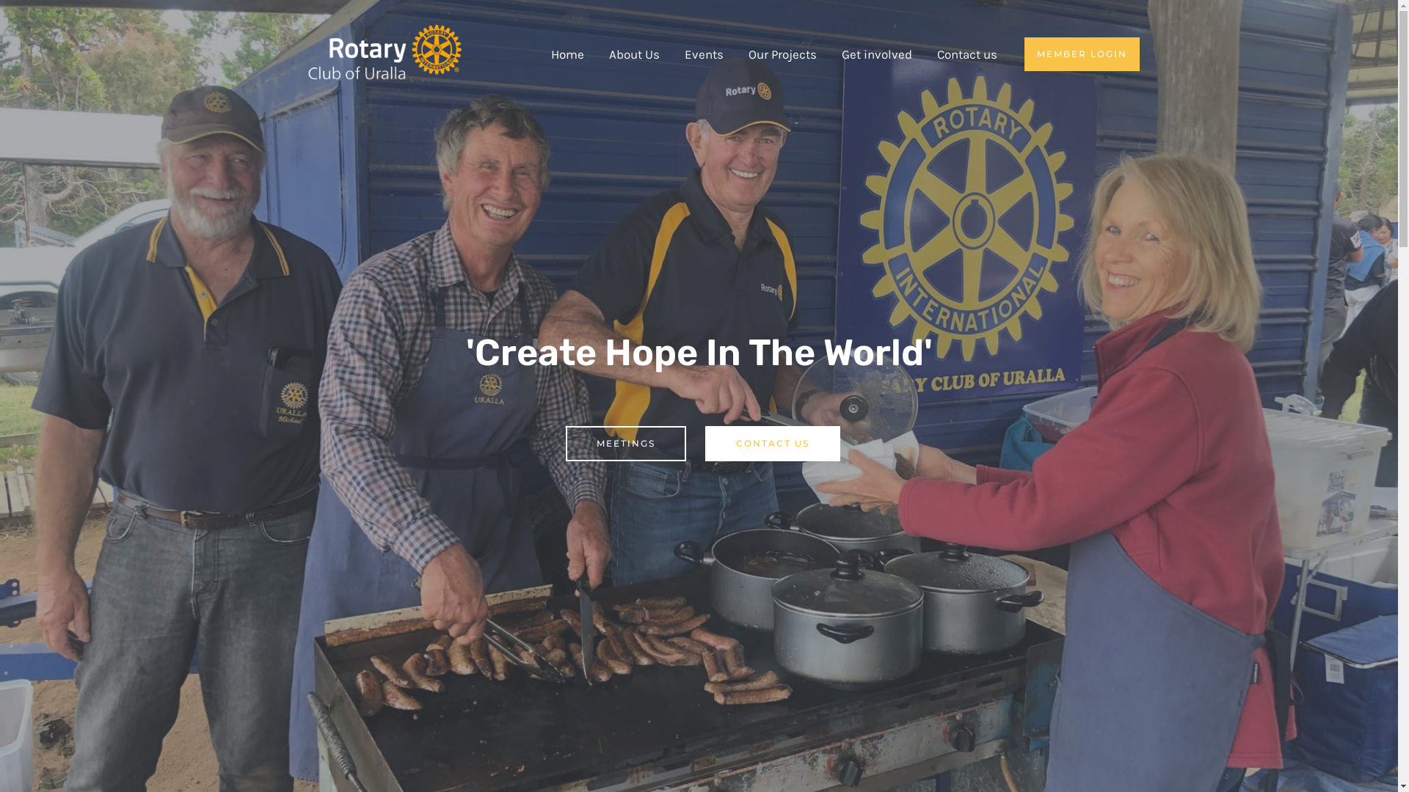 The image size is (1409, 792). What do you see at coordinates (568, 54) in the screenshot?
I see `Home` at bounding box center [568, 54].